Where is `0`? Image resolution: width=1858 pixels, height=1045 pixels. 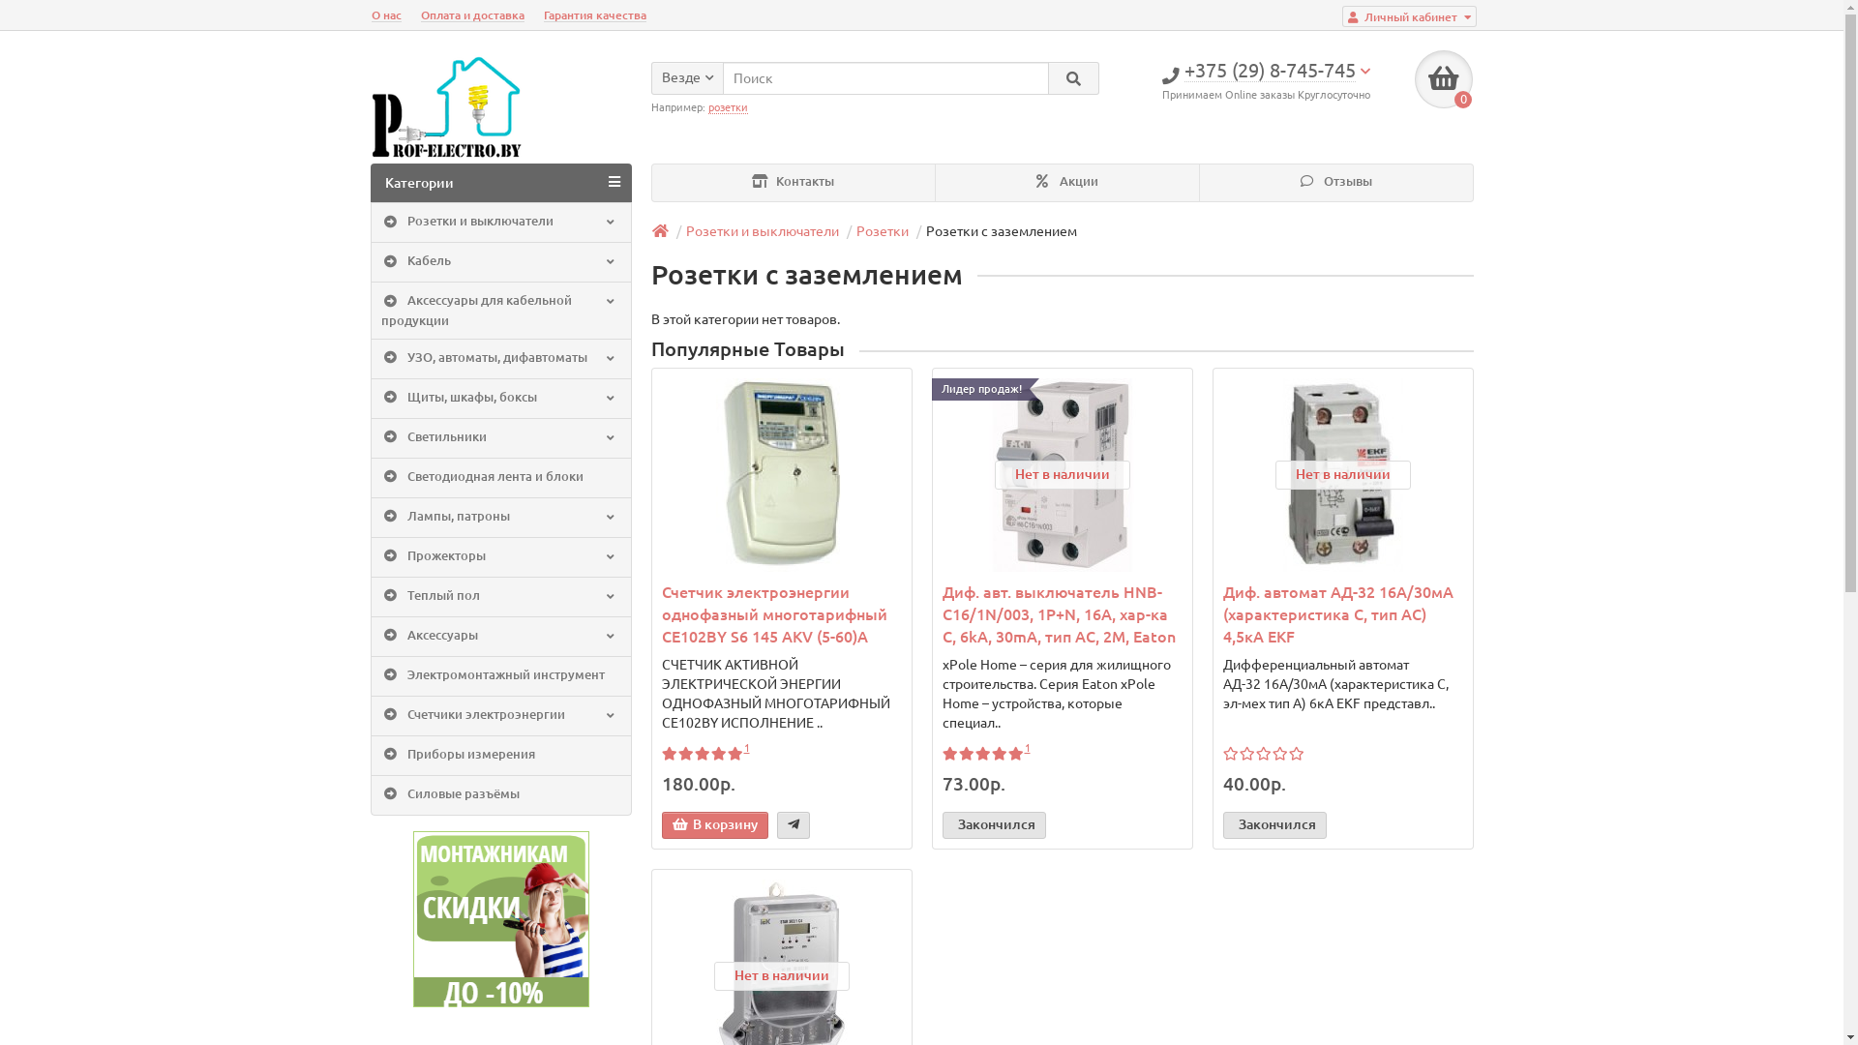 0 is located at coordinates (1444, 79).